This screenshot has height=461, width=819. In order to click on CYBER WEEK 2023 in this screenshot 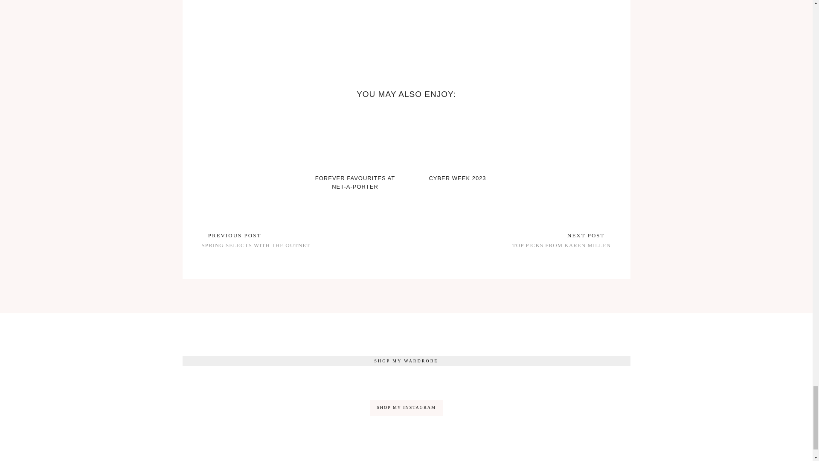, I will do `click(457, 138)`.